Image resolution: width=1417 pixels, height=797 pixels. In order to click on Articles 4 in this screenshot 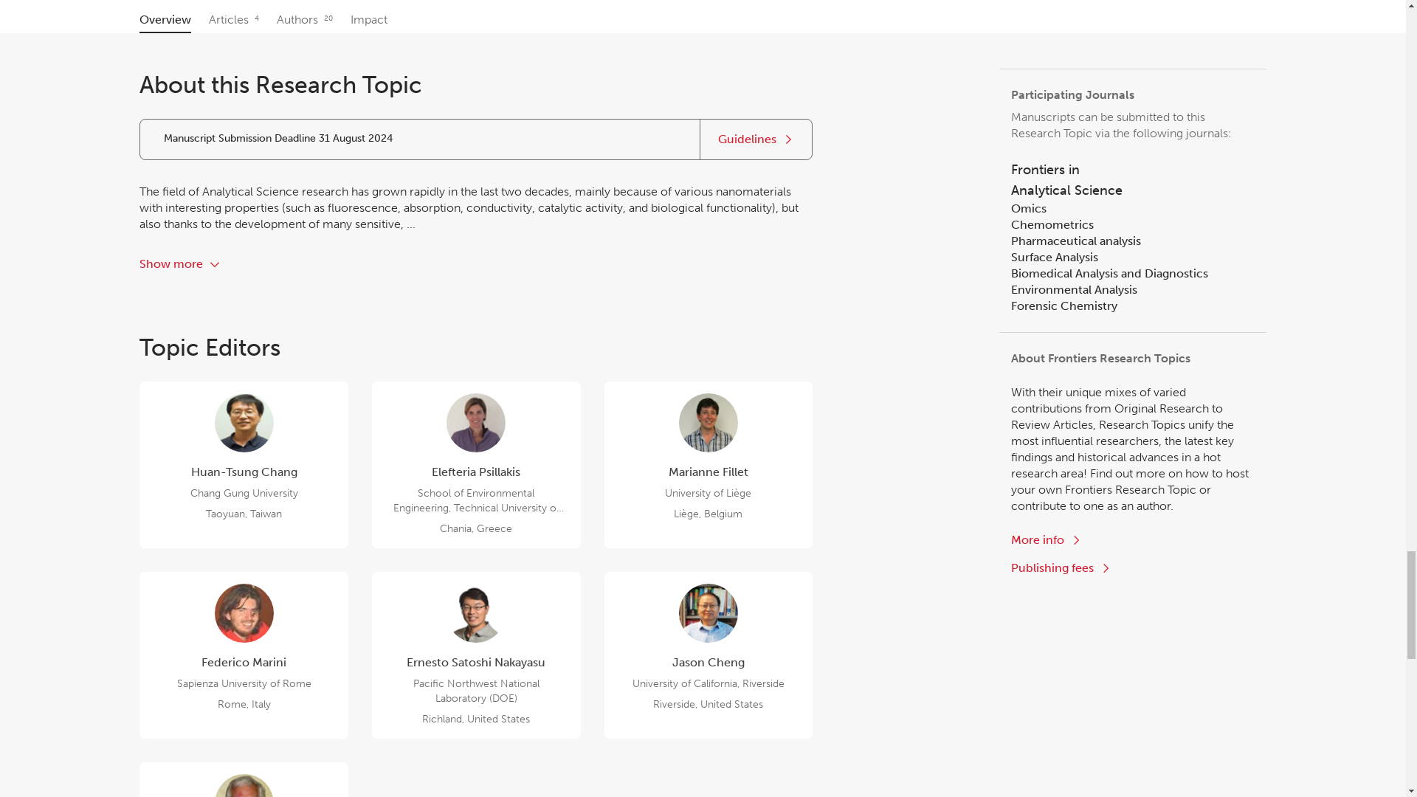, I will do `click(244, 779)`.